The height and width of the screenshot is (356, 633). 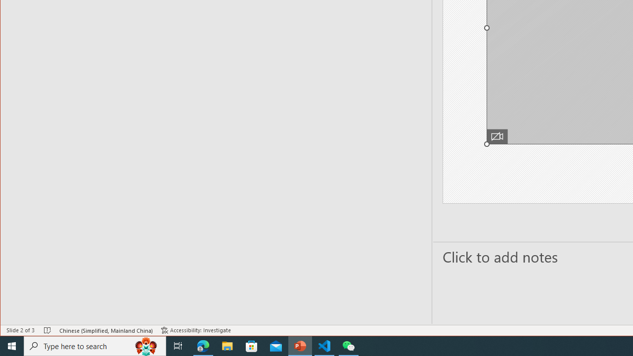 I want to click on File Explorer, so click(x=227, y=346).